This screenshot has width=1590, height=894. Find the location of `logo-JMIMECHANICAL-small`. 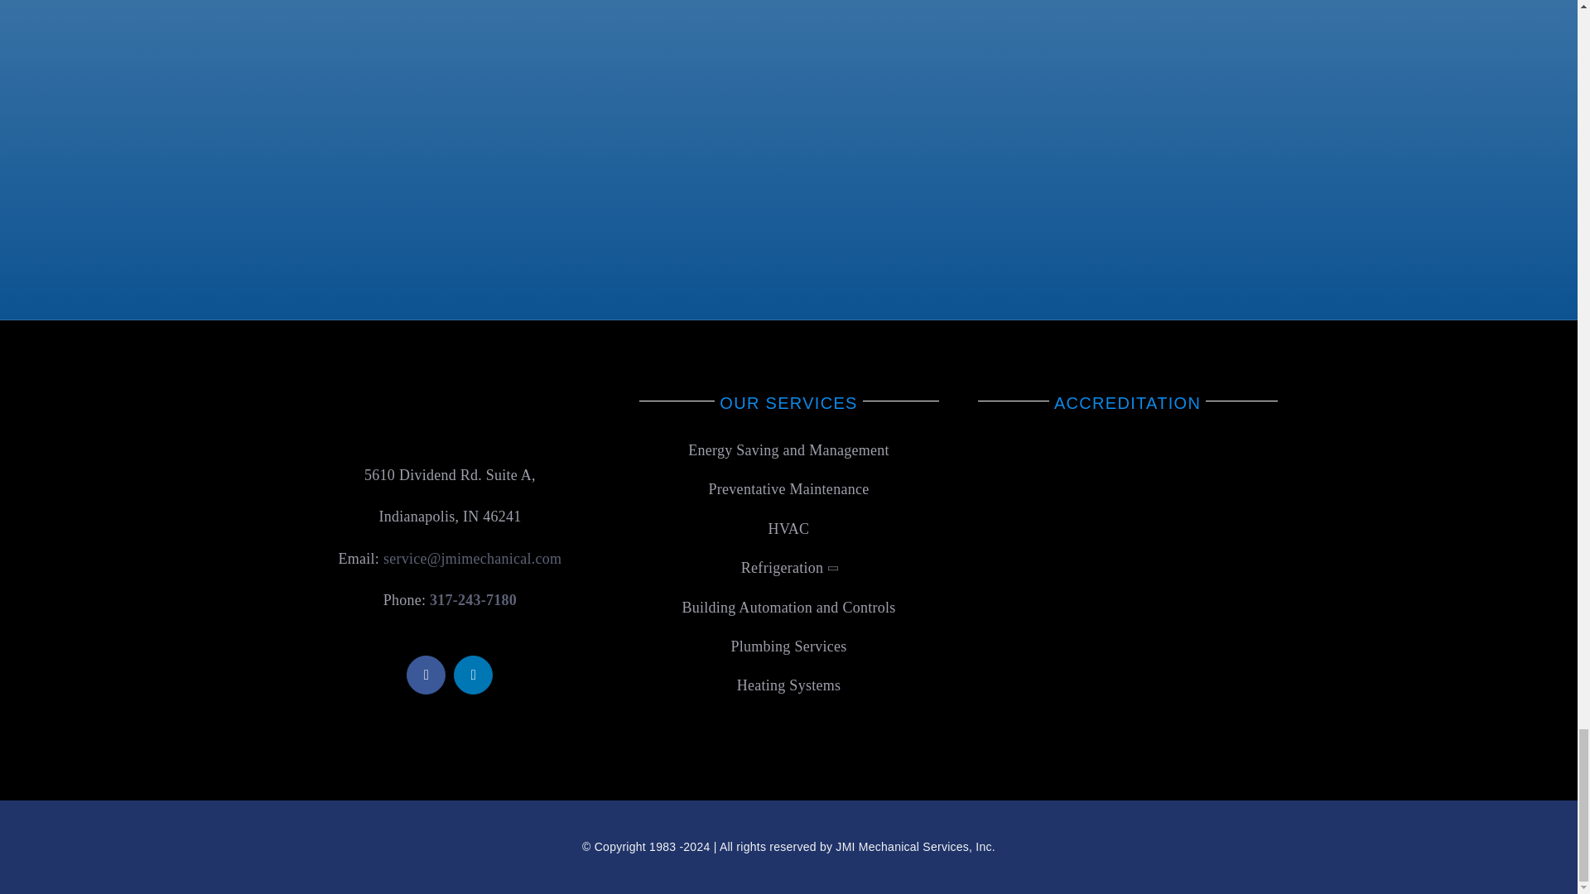

logo-JMIMECHANICAL-small is located at coordinates (450, 415).